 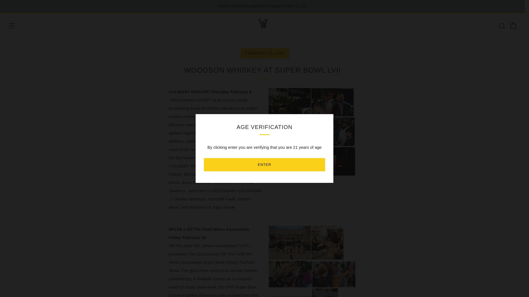 What do you see at coordinates (513, 25) in the screenshot?
I see `Cart` at bounding box center [513, 25].